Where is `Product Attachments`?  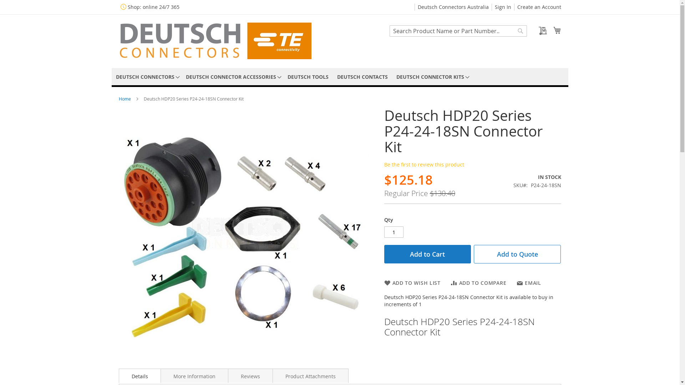
Product Attachments is located at coordinates (310, 376).